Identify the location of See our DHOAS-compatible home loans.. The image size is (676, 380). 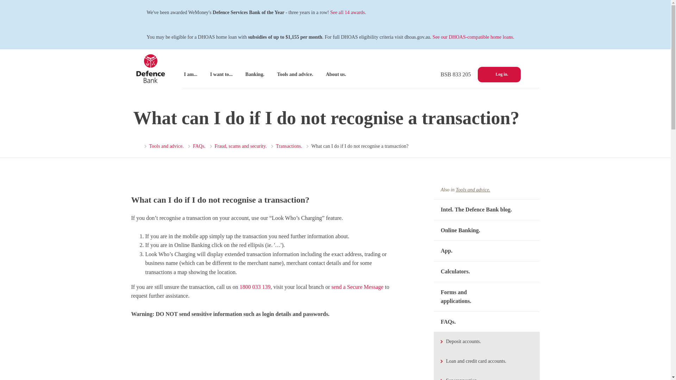
(473, 37).